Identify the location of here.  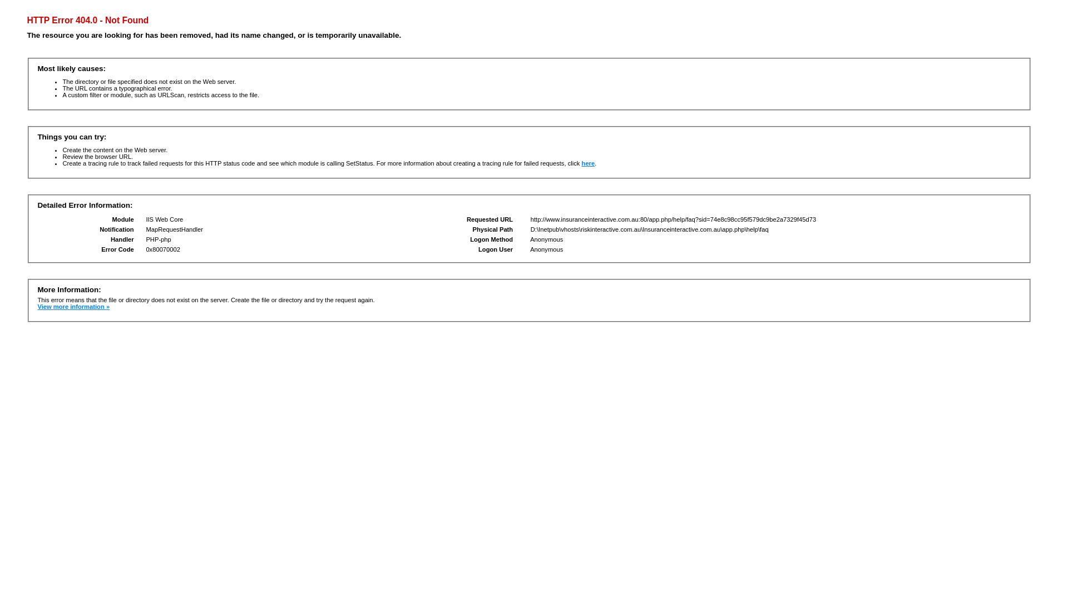
(589, 163).